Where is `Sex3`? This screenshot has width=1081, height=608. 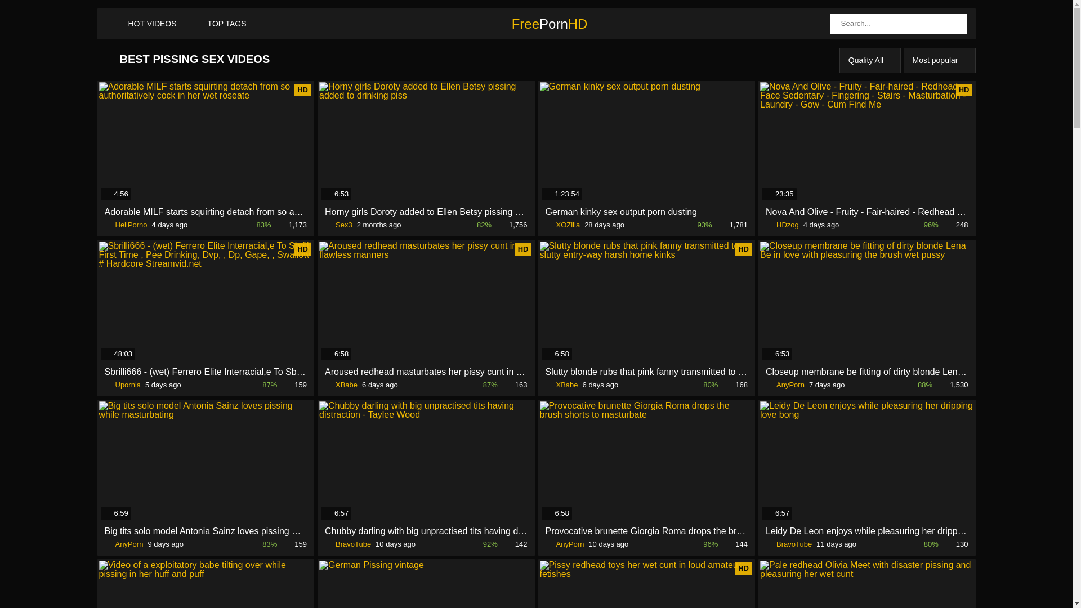 Sex3 is located at coordinates (339, 225).